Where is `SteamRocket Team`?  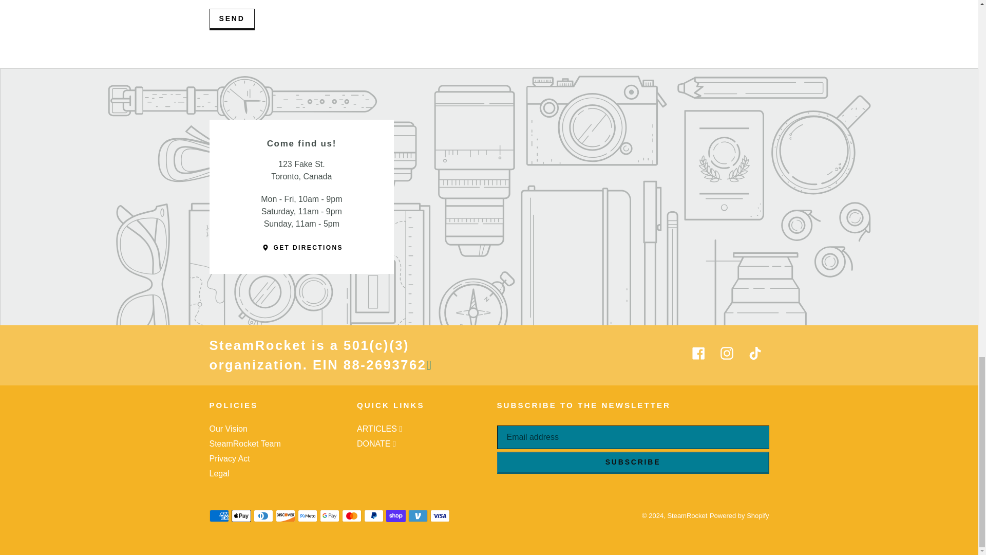
SteamRocket Team is located at coordinates (245, 443).